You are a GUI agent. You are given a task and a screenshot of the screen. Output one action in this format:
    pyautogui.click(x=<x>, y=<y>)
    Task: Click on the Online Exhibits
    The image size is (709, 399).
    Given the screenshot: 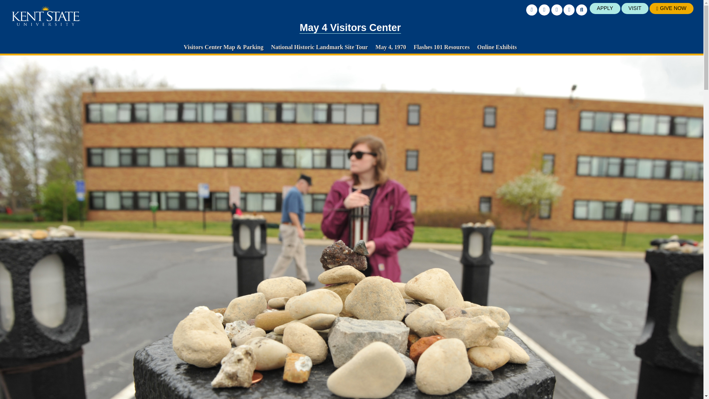 What is the action you would take?
    pyautogui.click(x=497, y=47)
    